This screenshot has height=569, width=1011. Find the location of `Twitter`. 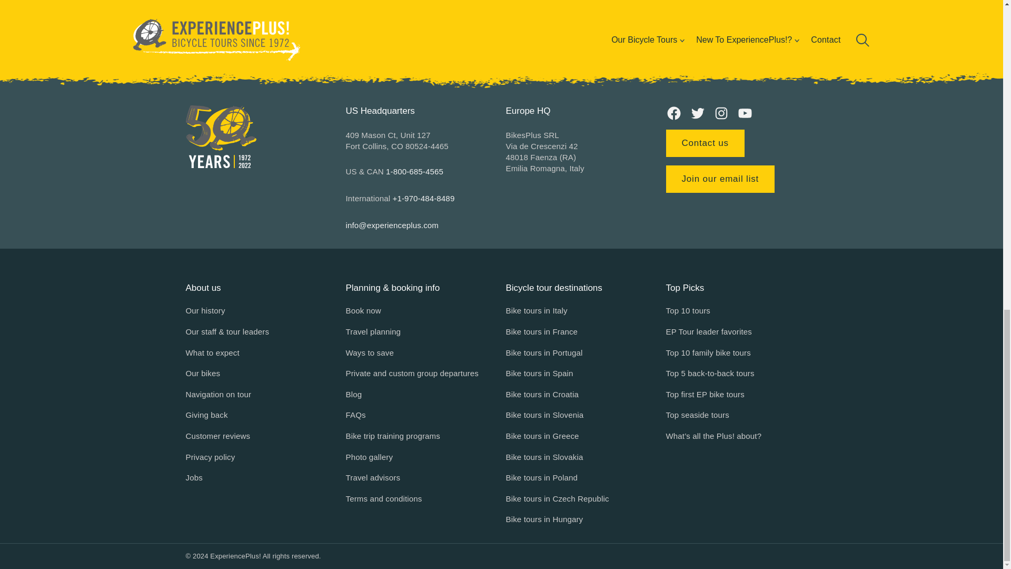

Twitter is located at coordinates (697, 113).